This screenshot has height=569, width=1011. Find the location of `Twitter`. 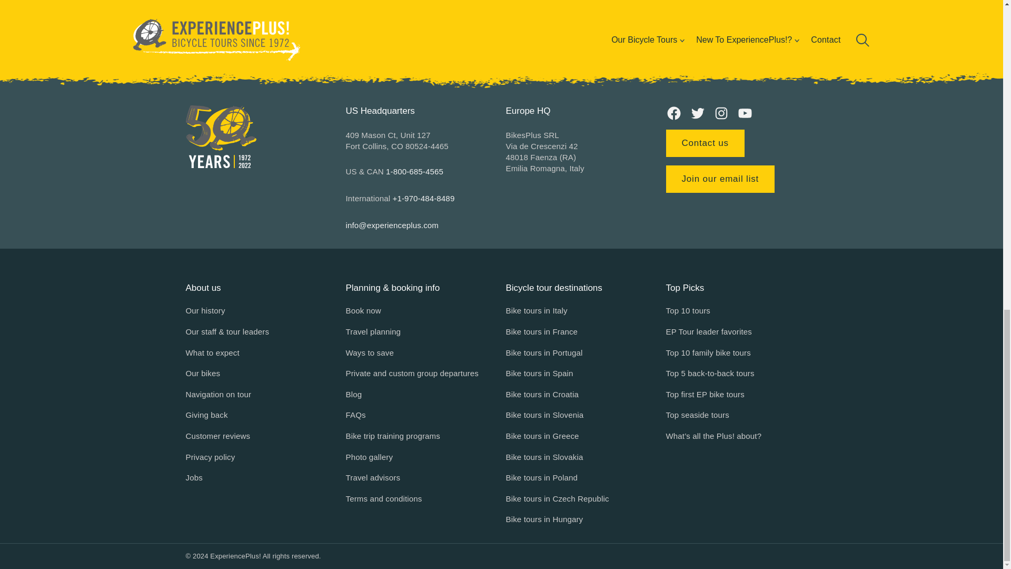

Twitter is located at coordinates (697, 113).